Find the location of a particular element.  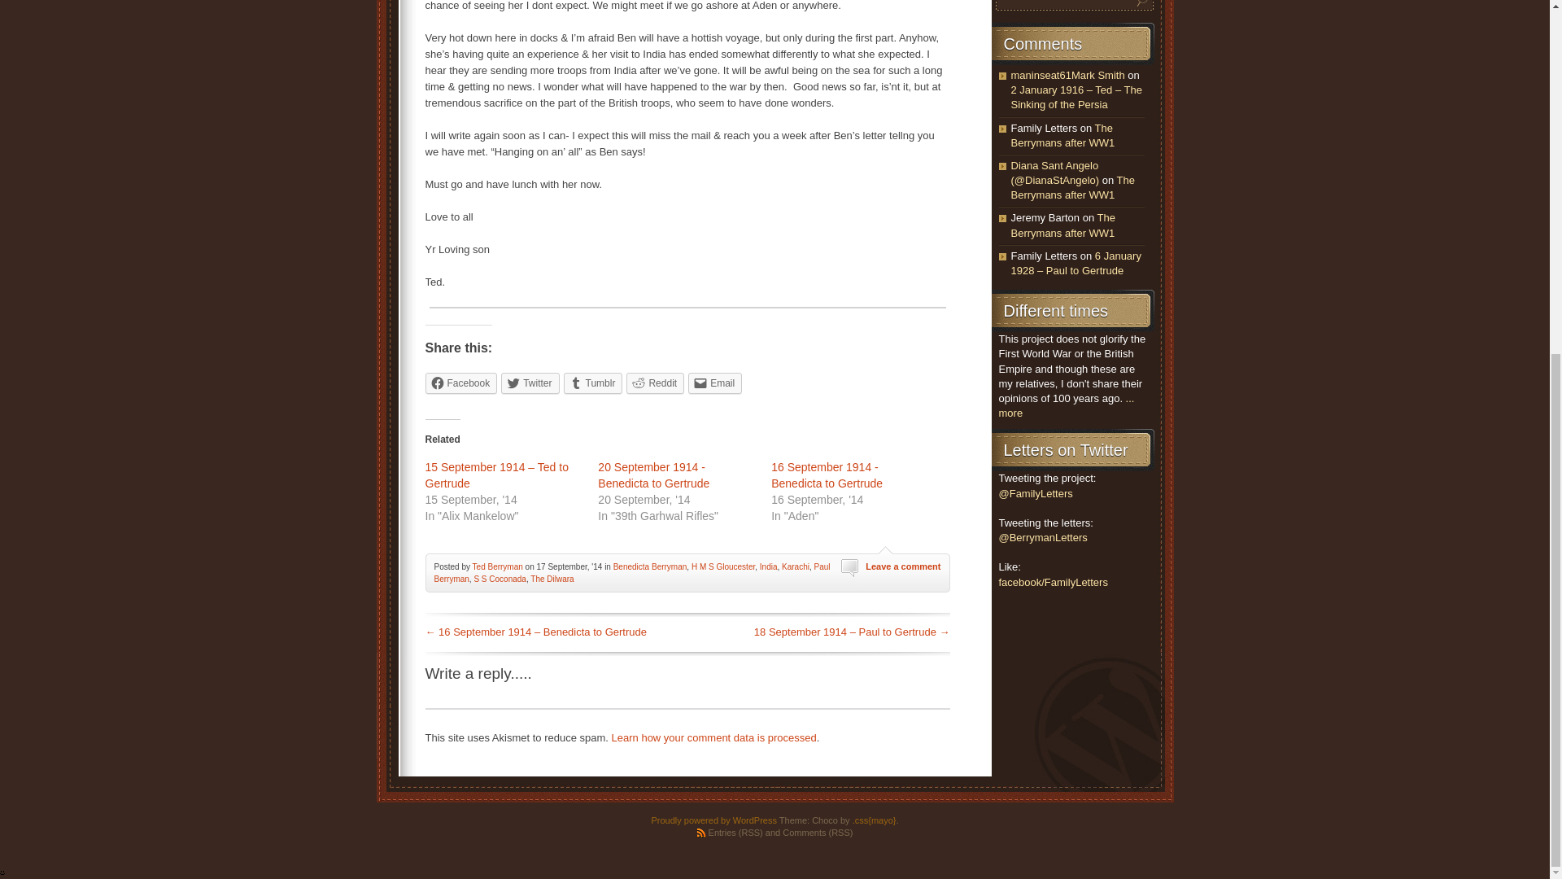

Search is located at coordinates (1142, 4).